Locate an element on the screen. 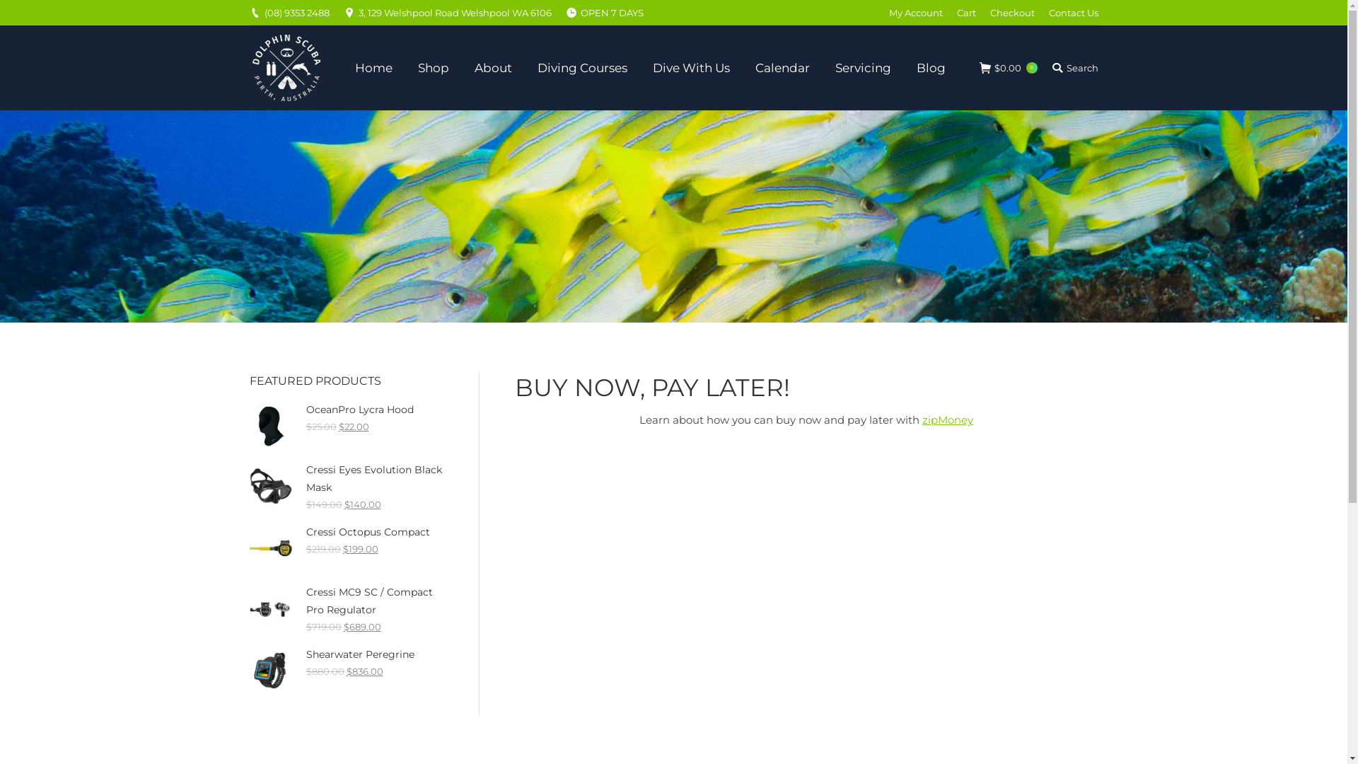 The image size is (1358, 764). OceanPro Lycra Hood is located at coordinates (346, 410).